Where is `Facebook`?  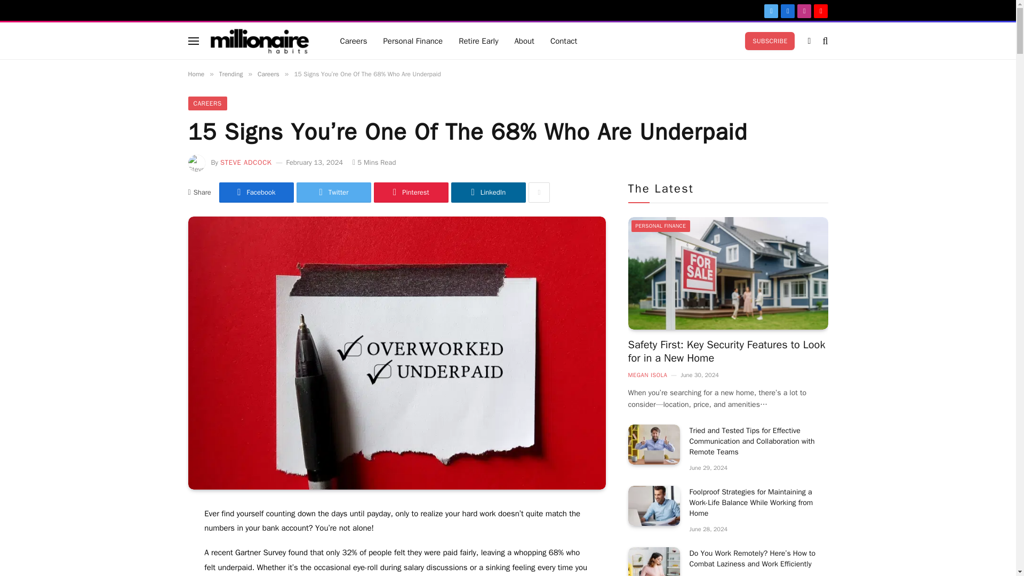
Facebook is located at coordinates (256, 193).